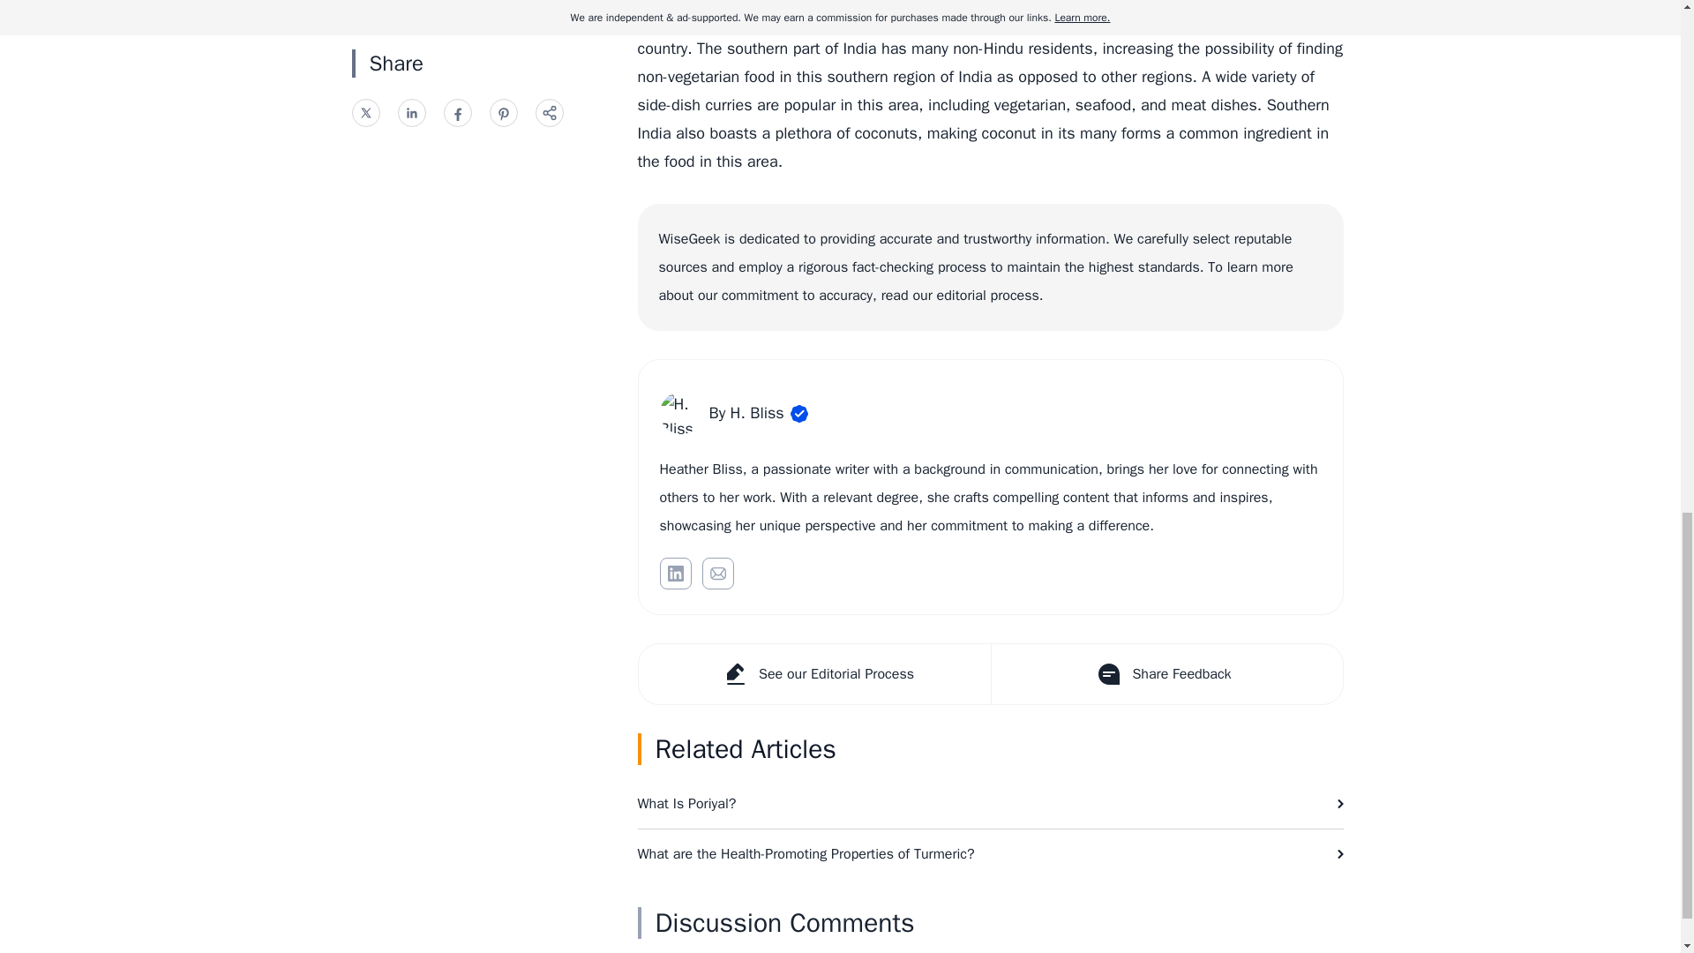  I want to click on What Is Poriyal?, so click(990, 803).